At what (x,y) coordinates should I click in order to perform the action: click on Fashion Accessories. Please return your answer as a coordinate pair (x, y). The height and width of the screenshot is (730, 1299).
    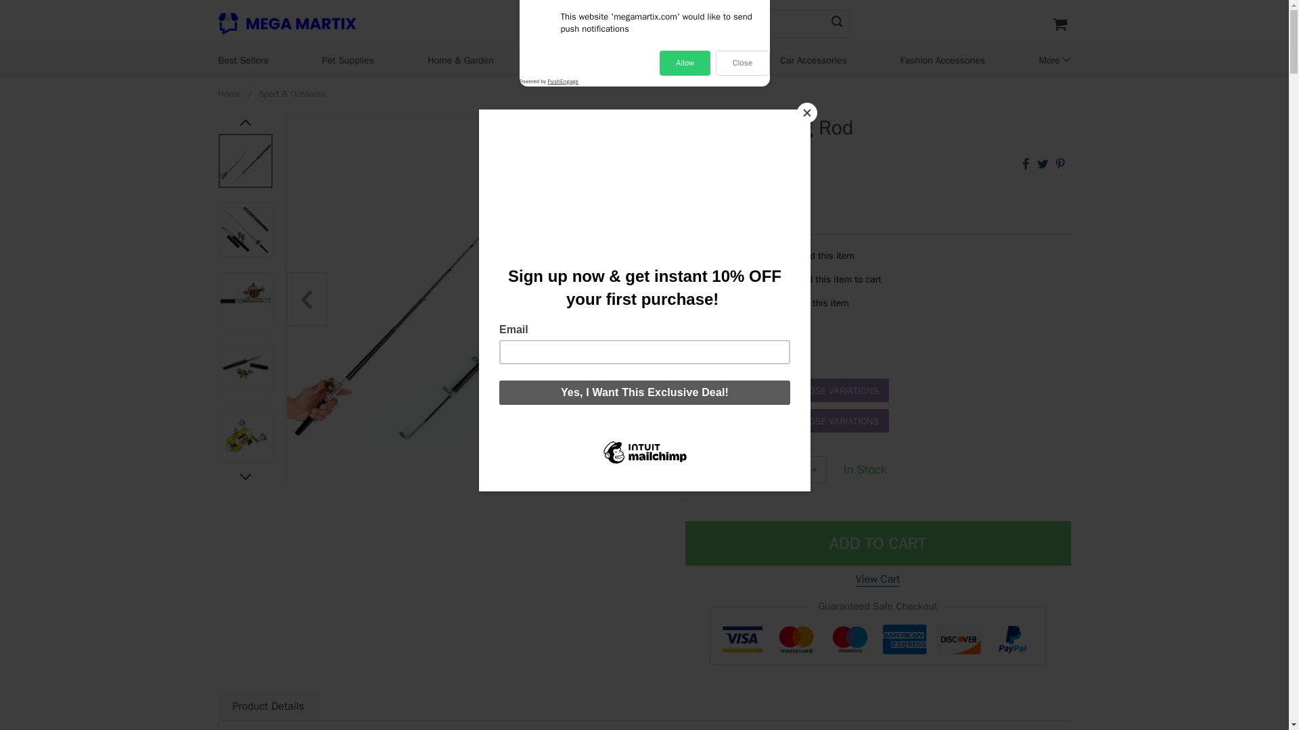
    Looking at the image, I should click on (942, 60).